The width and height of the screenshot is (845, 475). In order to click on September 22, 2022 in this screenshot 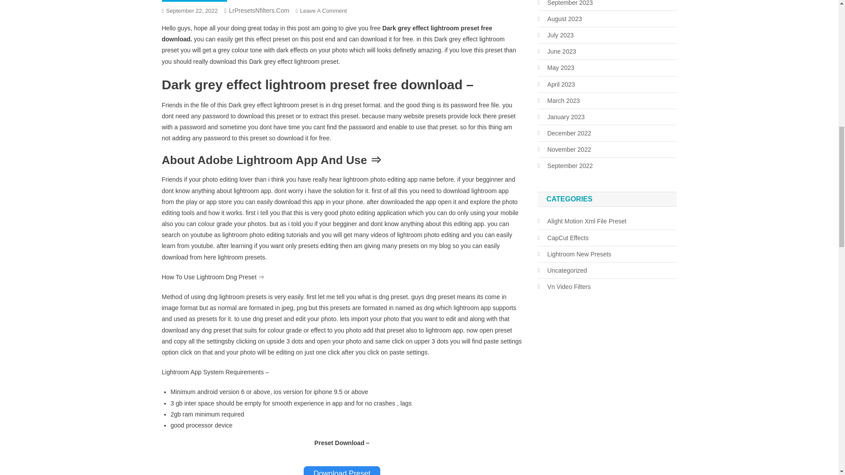, I will do `click(192, 11)`.